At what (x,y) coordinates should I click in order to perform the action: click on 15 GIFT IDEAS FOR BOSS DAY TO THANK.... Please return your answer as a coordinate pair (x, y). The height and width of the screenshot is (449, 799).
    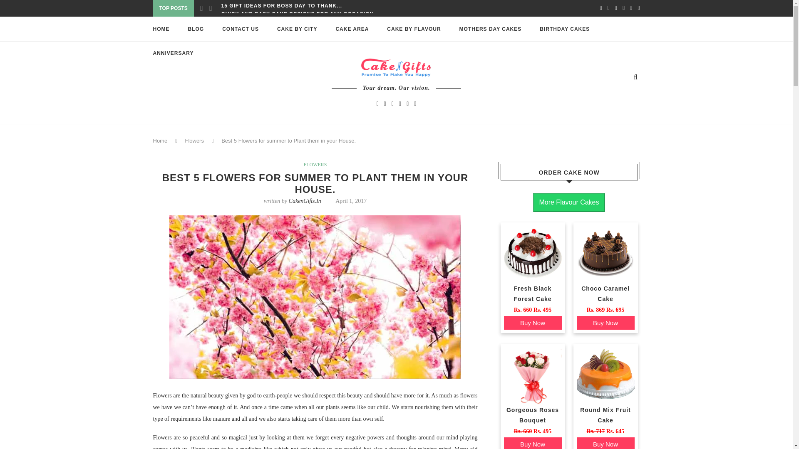
    Looking at the image, I should click on (282, 6).